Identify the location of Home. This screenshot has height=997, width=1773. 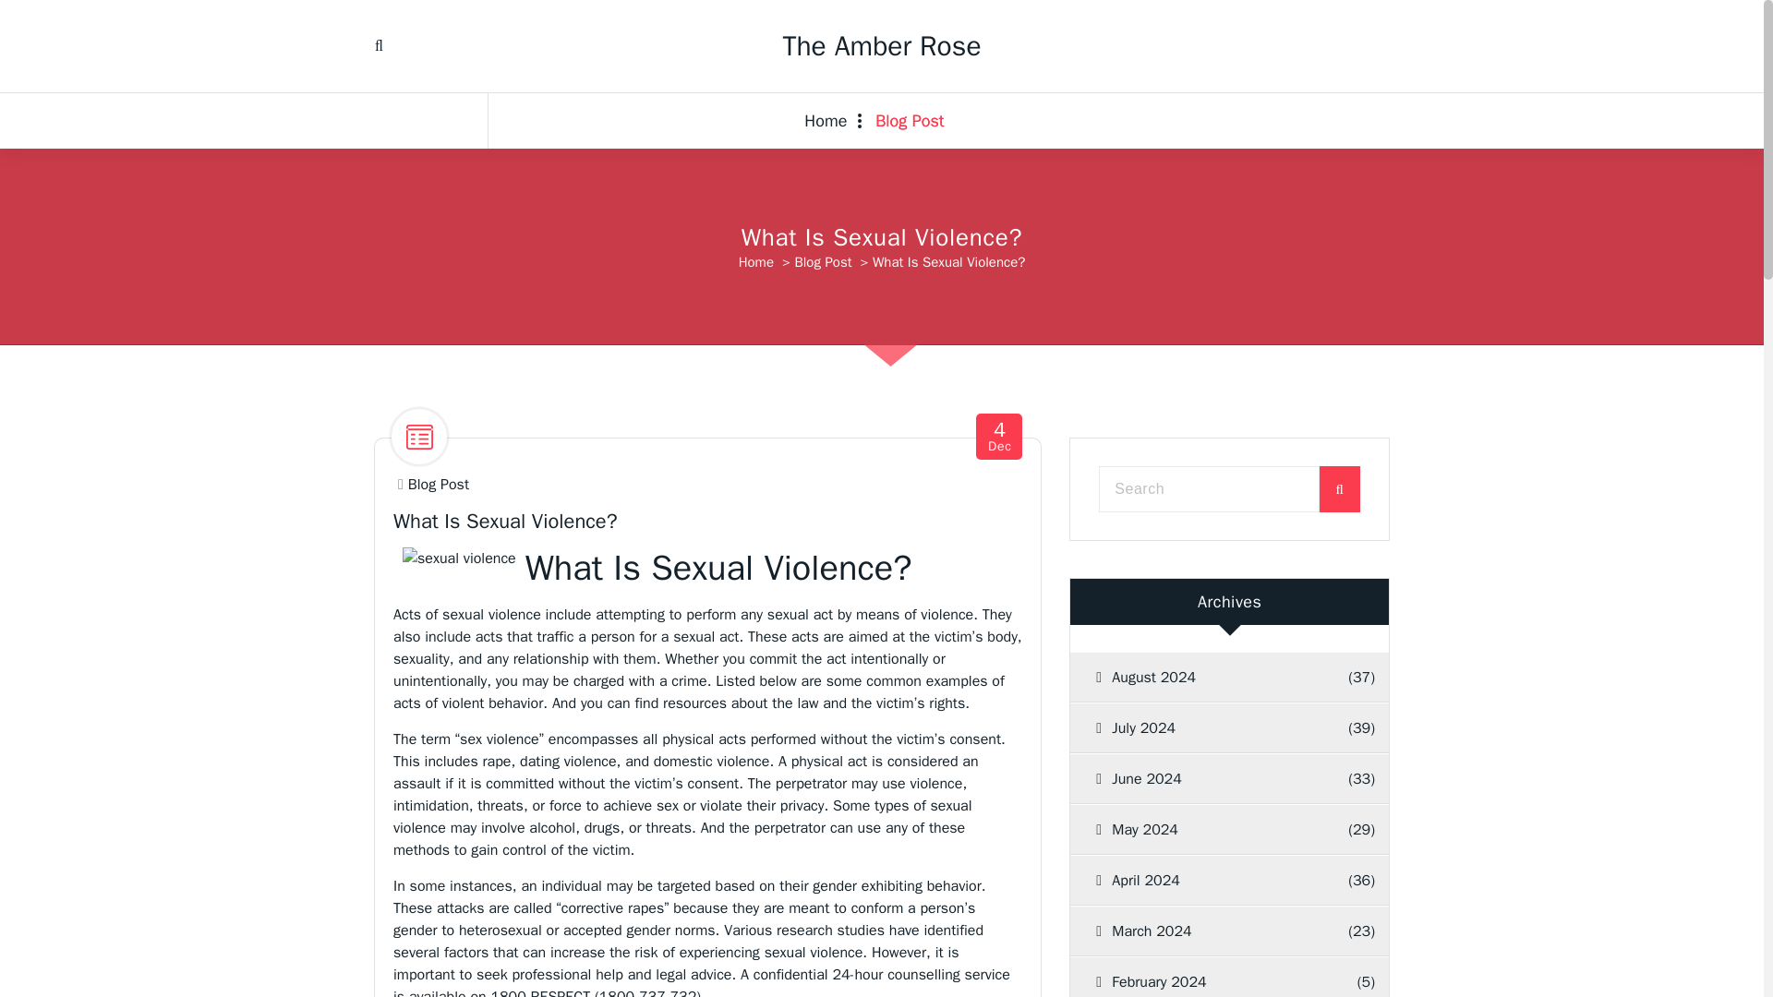
(833, 120).